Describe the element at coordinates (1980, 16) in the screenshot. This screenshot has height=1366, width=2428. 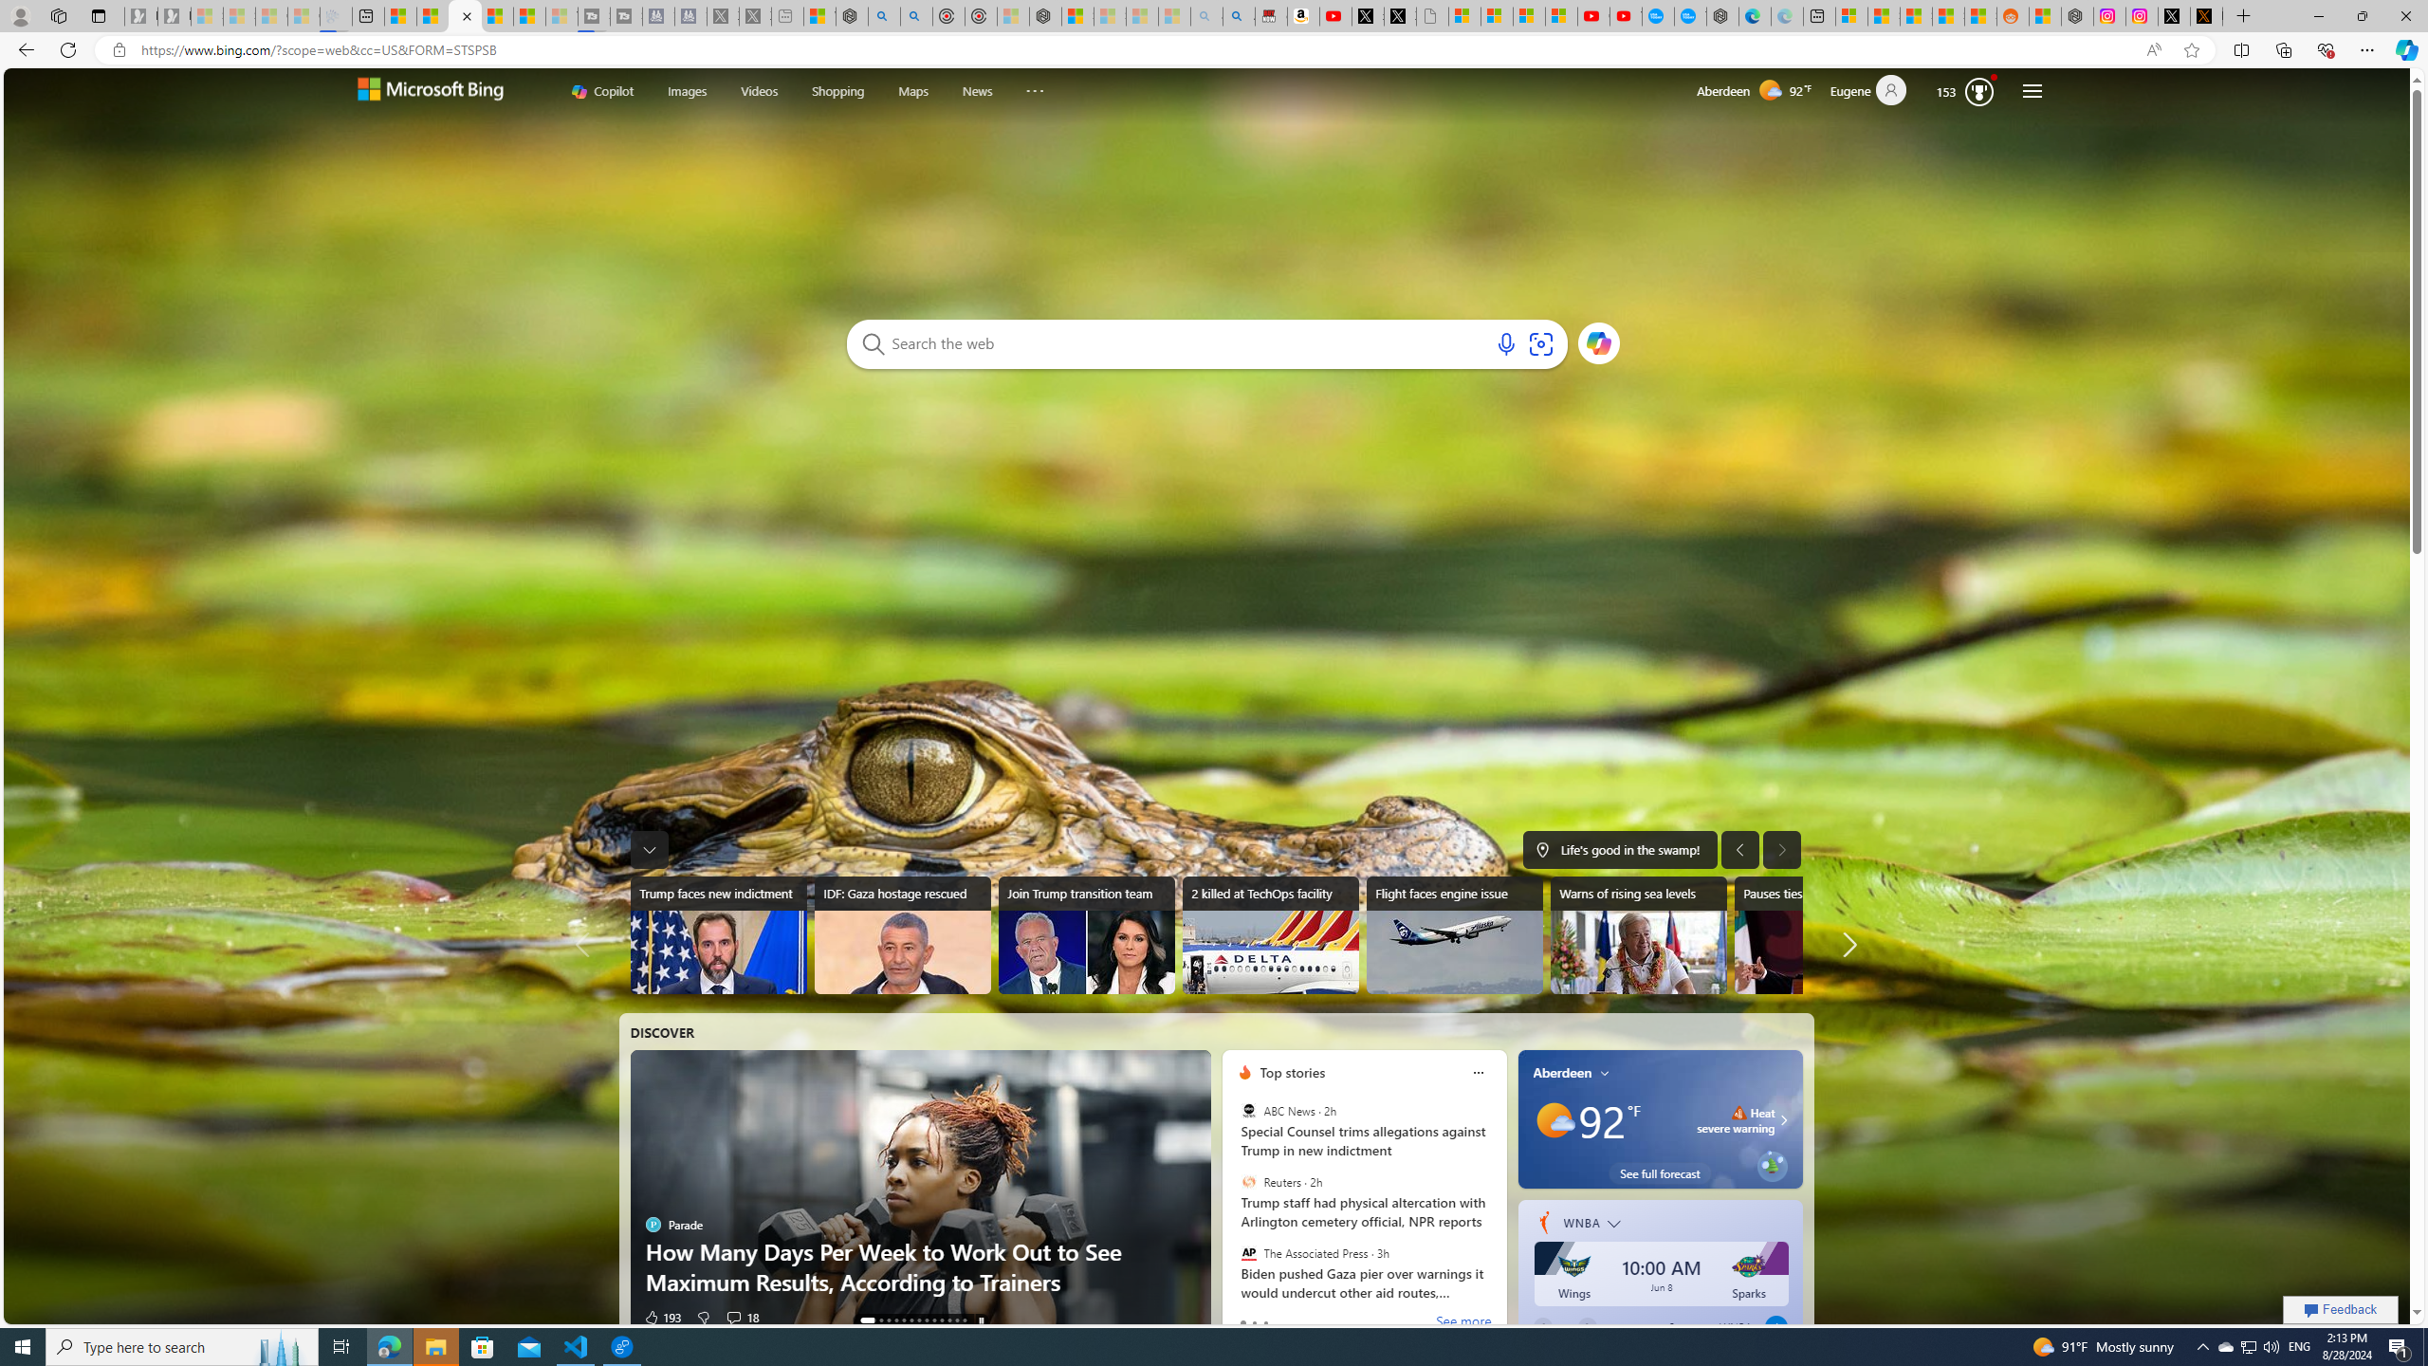
I see `Shanghai, China Weather trends | Microsoft Weather` at that location.